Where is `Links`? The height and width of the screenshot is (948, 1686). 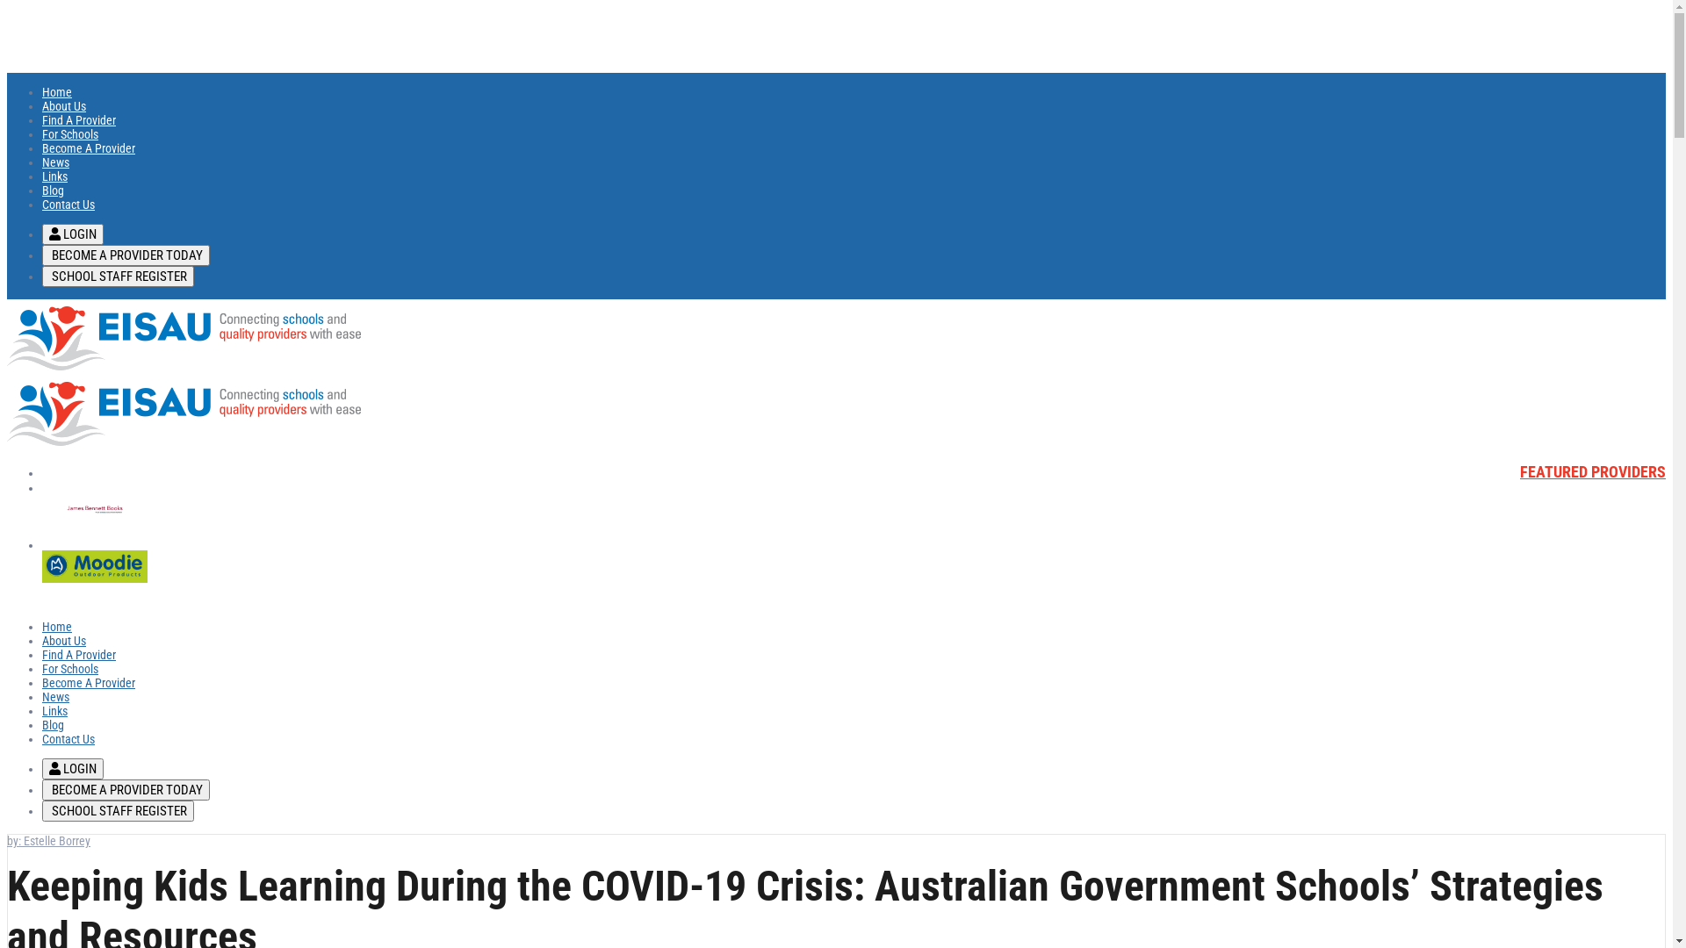 Links is located at coordinates (54, 711).